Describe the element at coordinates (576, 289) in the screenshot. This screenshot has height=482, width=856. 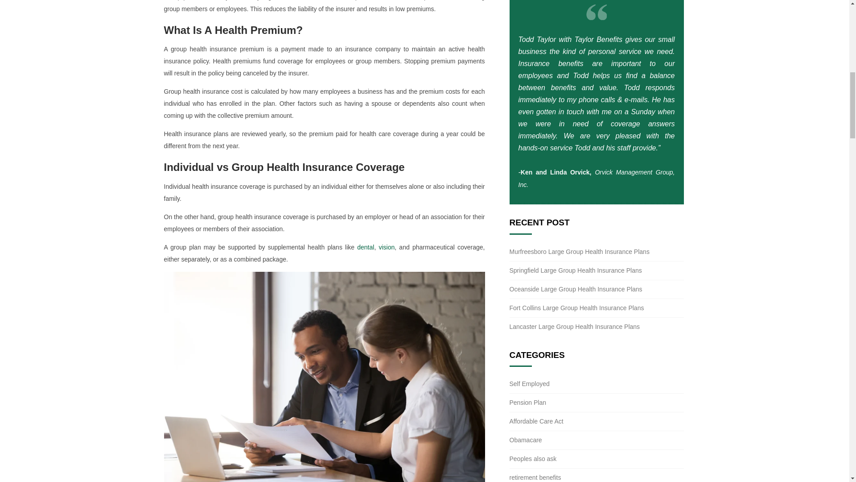
I see `Oceanside Large Group Health Insurance Plans` at that location.